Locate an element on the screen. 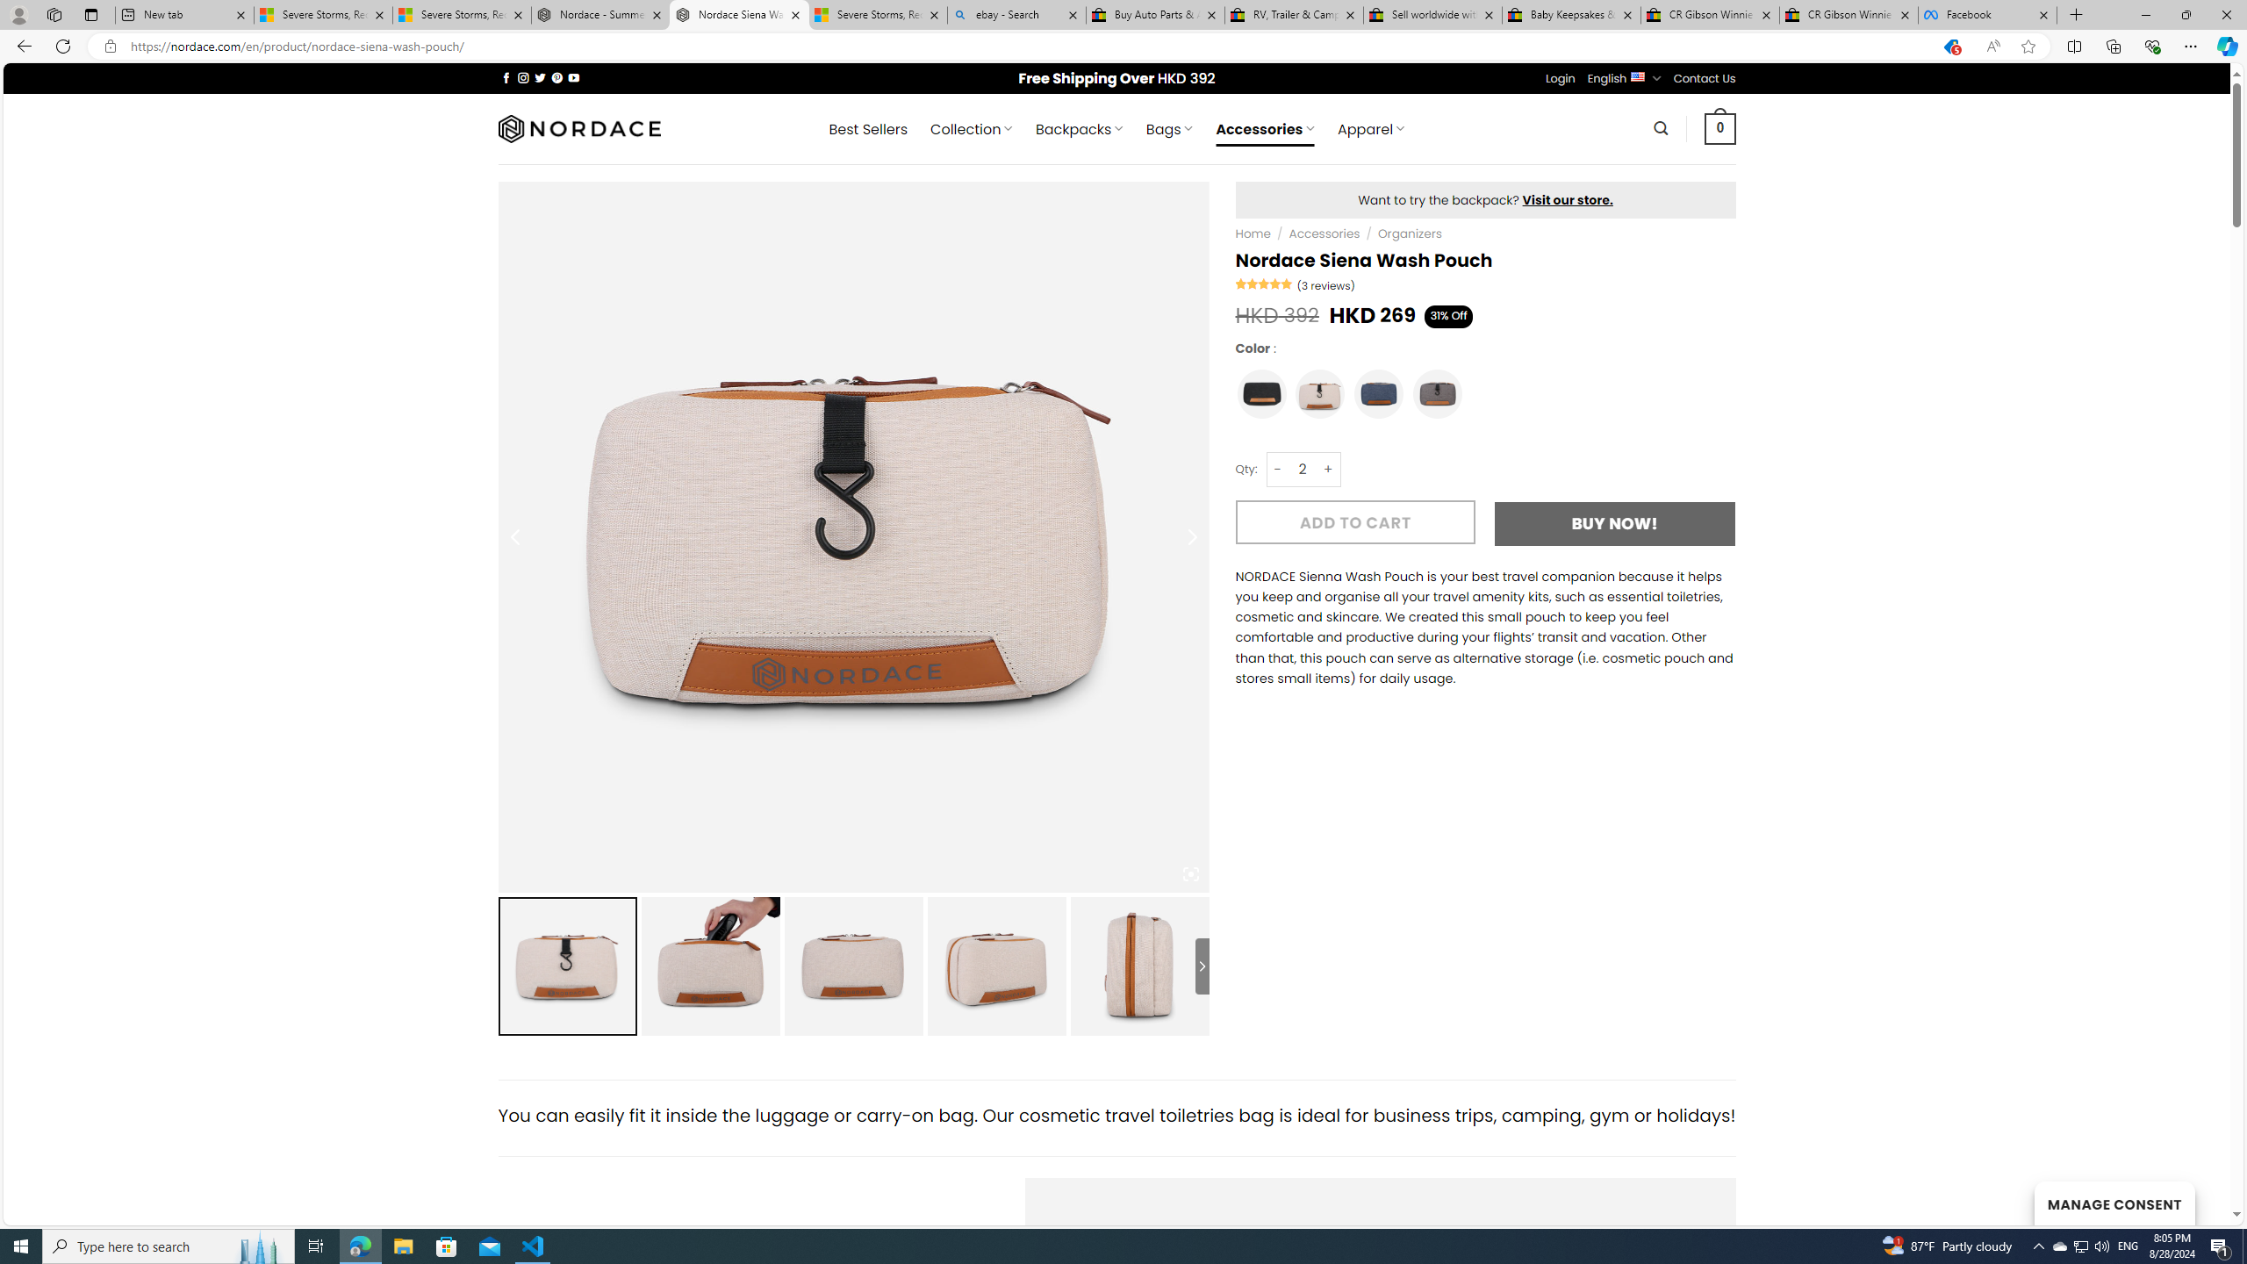 The height and width of the screenshot is (1264, 2247). Refresh is located at coordinates (63, 46).